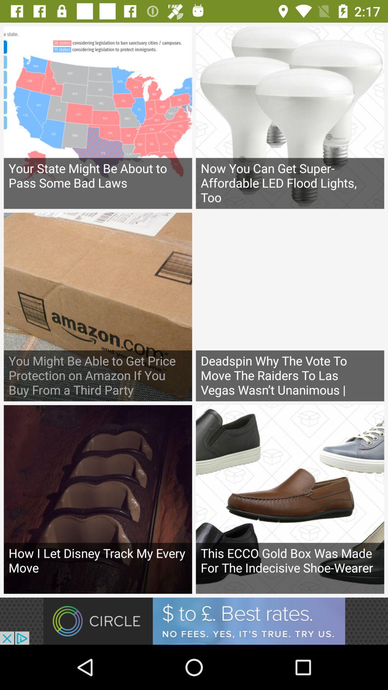  Describe the element at coordinates (290, 499) in the screenshot. I see `select the second image which is in the third row` at that location.